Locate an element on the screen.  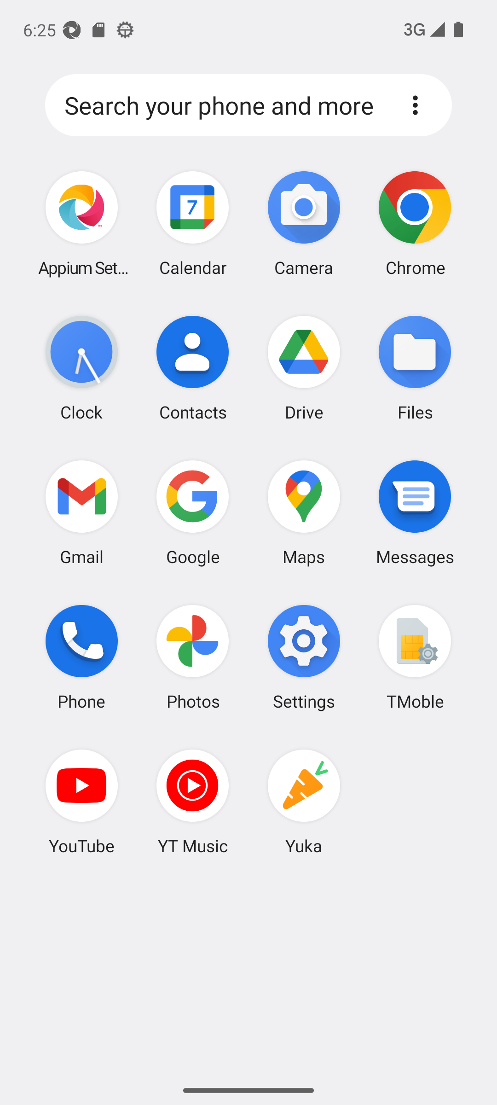
Appium Settings is located at coordinates (82, 224).